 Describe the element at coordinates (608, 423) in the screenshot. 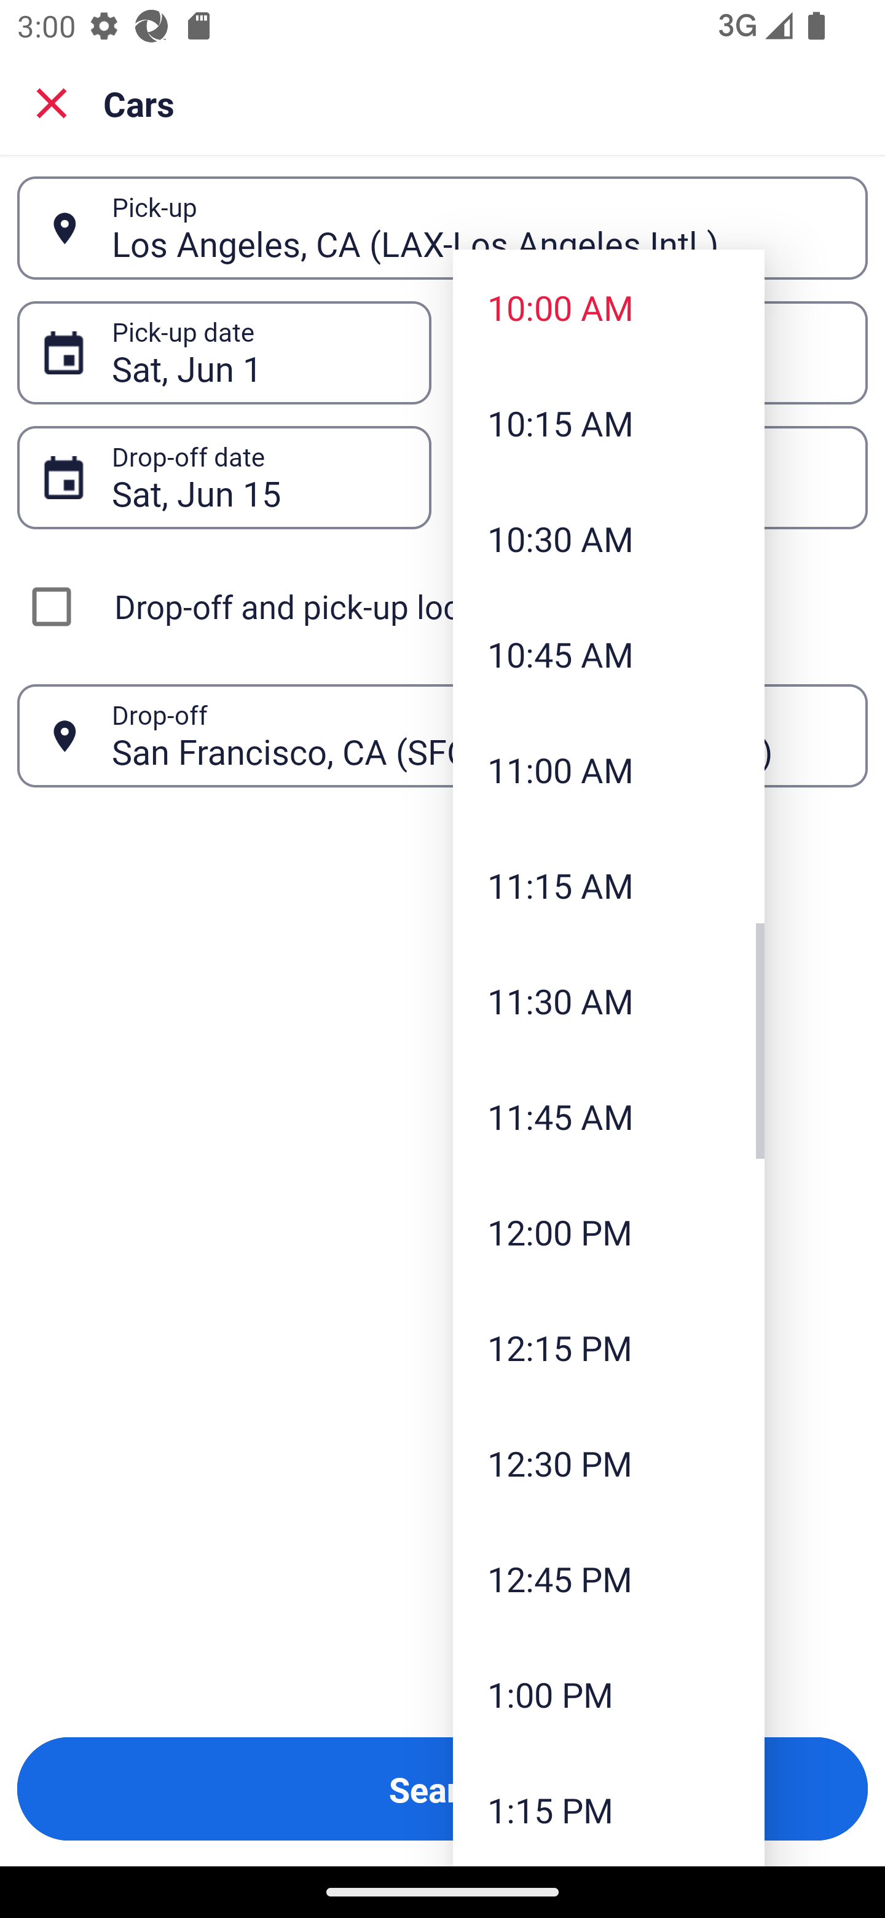

I see `10:15 AM` at that location.